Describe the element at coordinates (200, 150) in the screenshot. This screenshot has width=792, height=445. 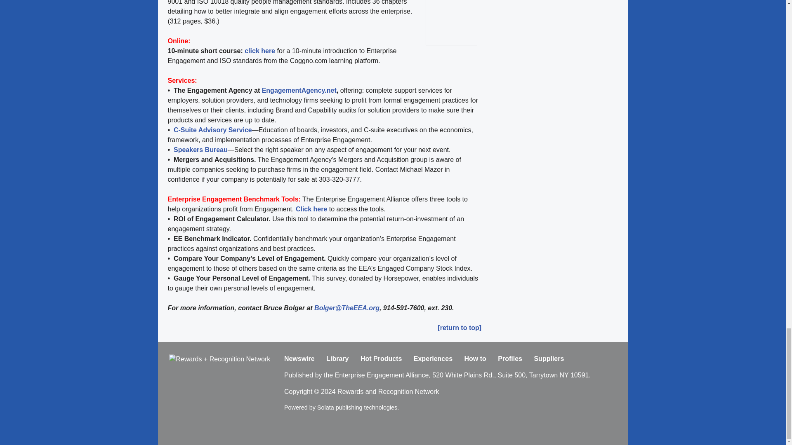
I see `Speakers Bureau` at that location.